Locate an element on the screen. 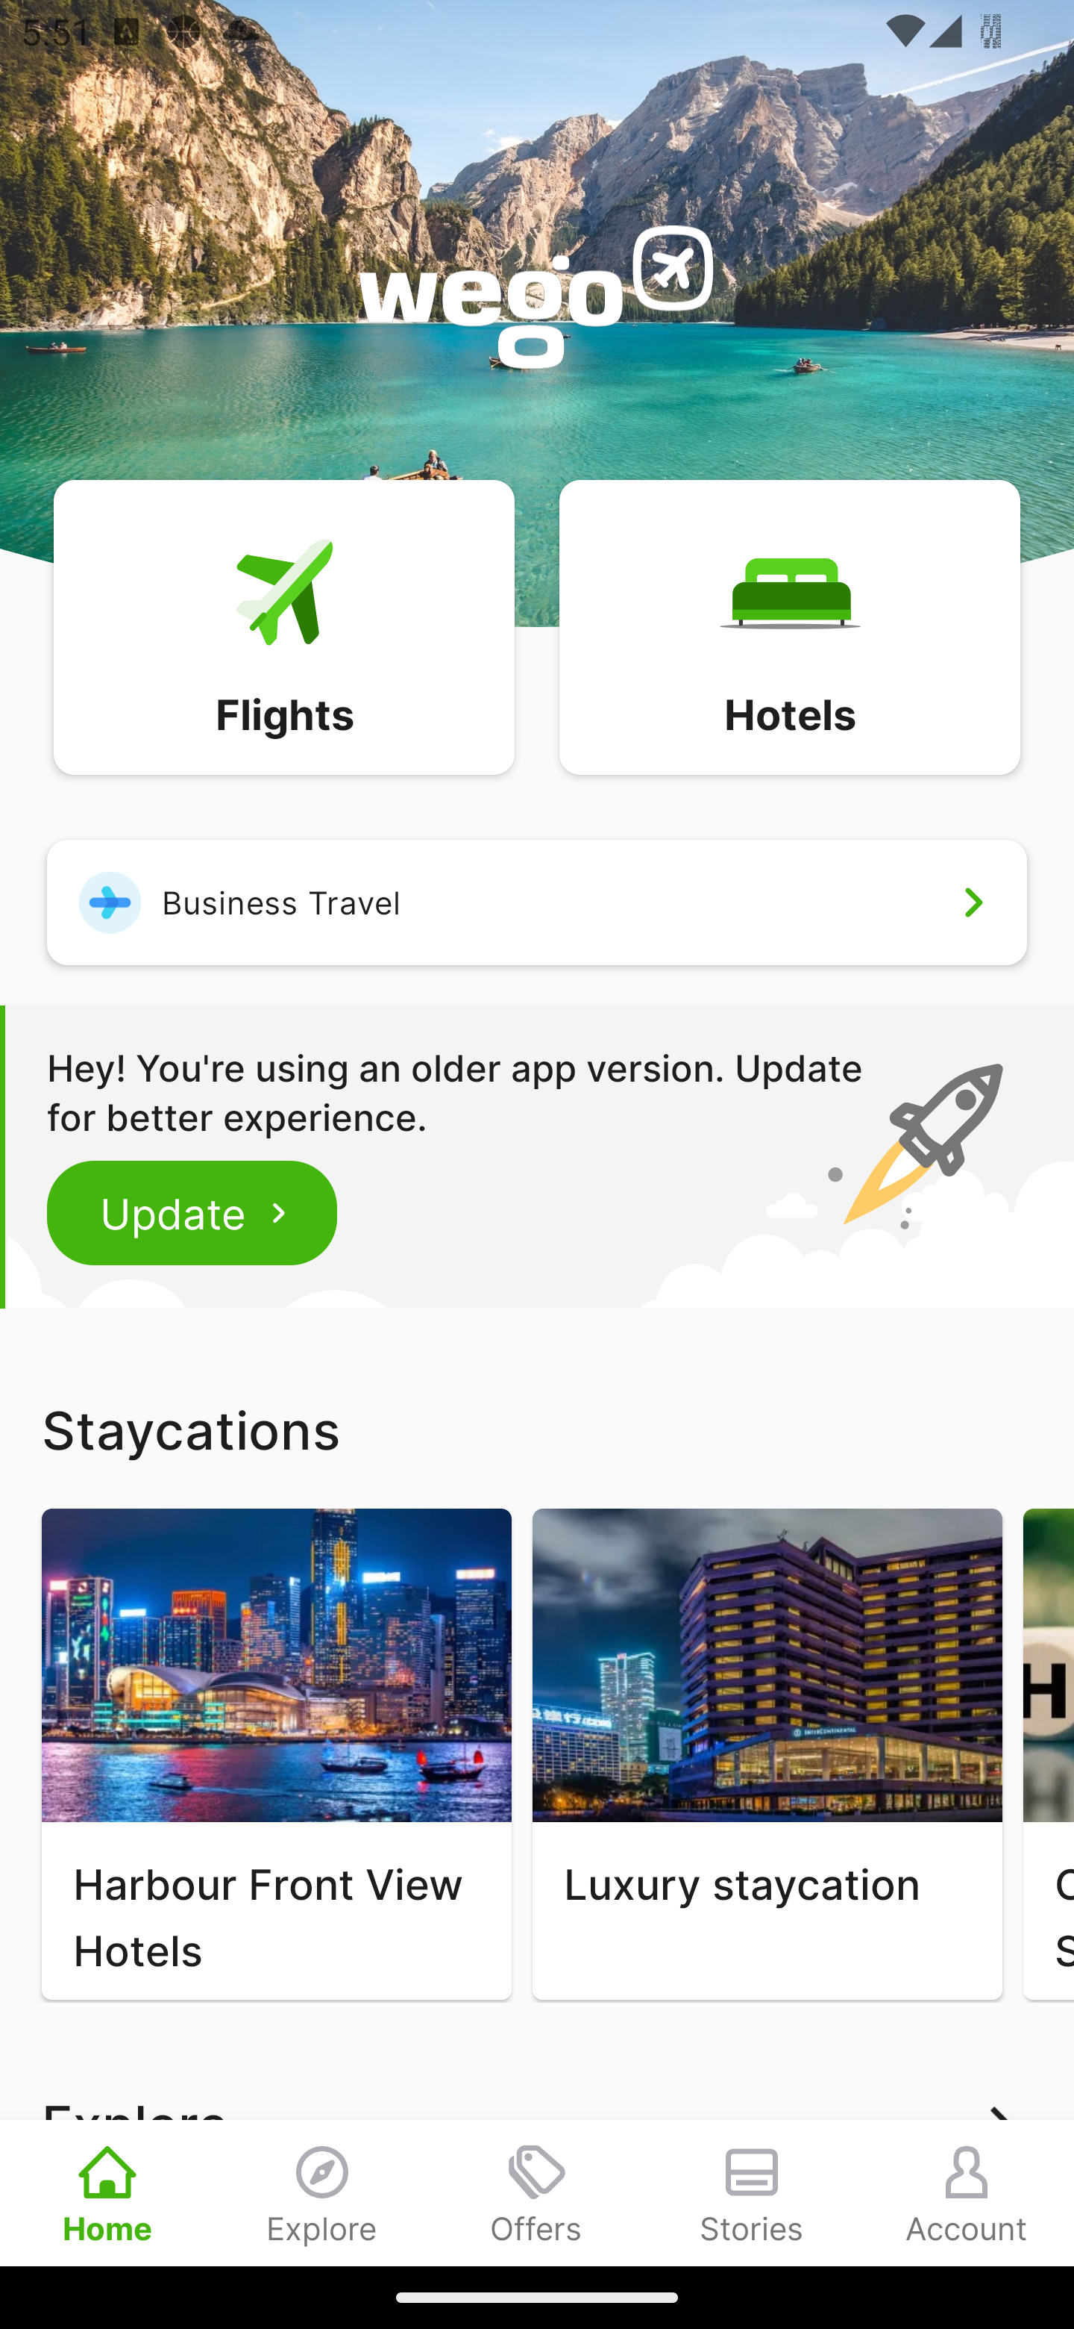  Business Travel is located at coordinates (537, 902).